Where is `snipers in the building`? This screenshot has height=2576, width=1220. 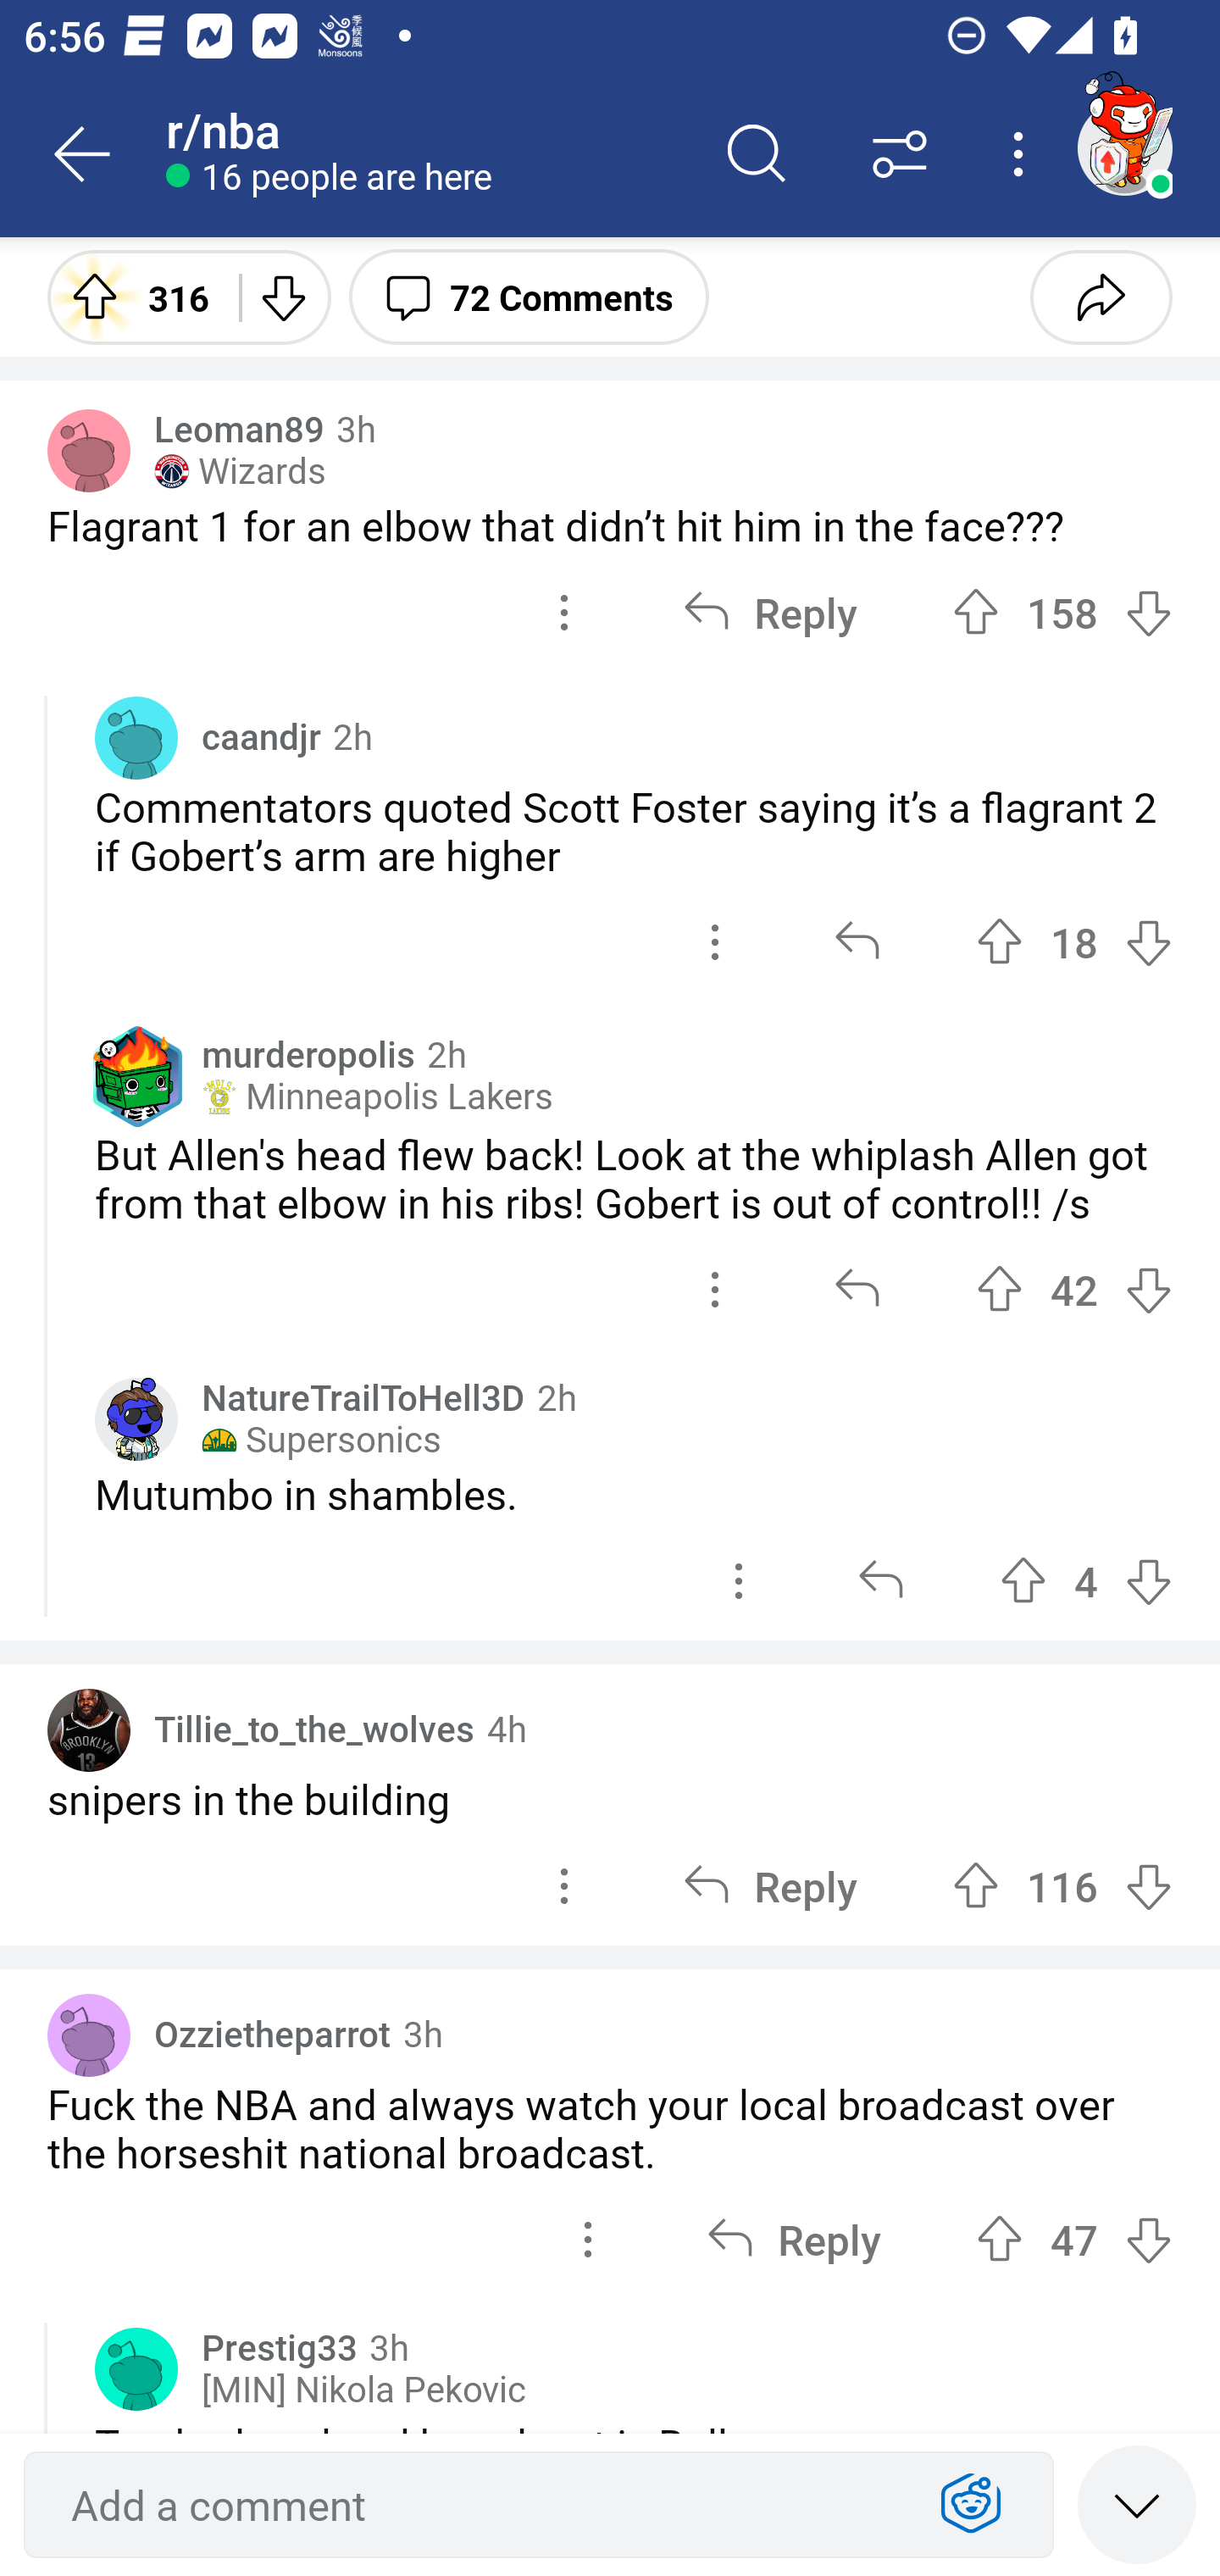 snipers in the building is located at coordinates (610, 1799).